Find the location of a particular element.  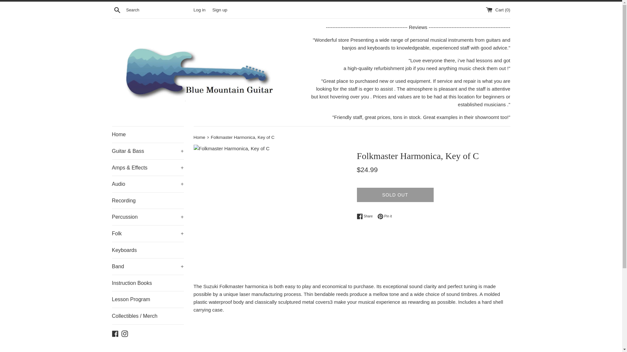

Share on Facebook is located at coordinates (366, 216).